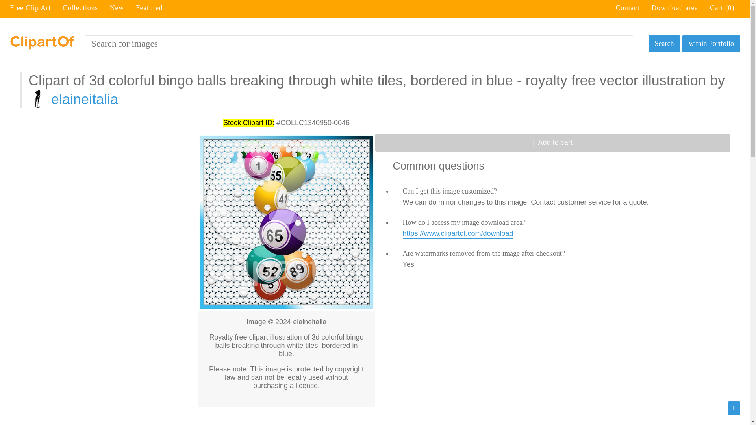 This screenshot has width=756, height=425. What do you see at coordinates (664, 43) in the screenshot?
I see `Search` at bounding box center [664, 43].